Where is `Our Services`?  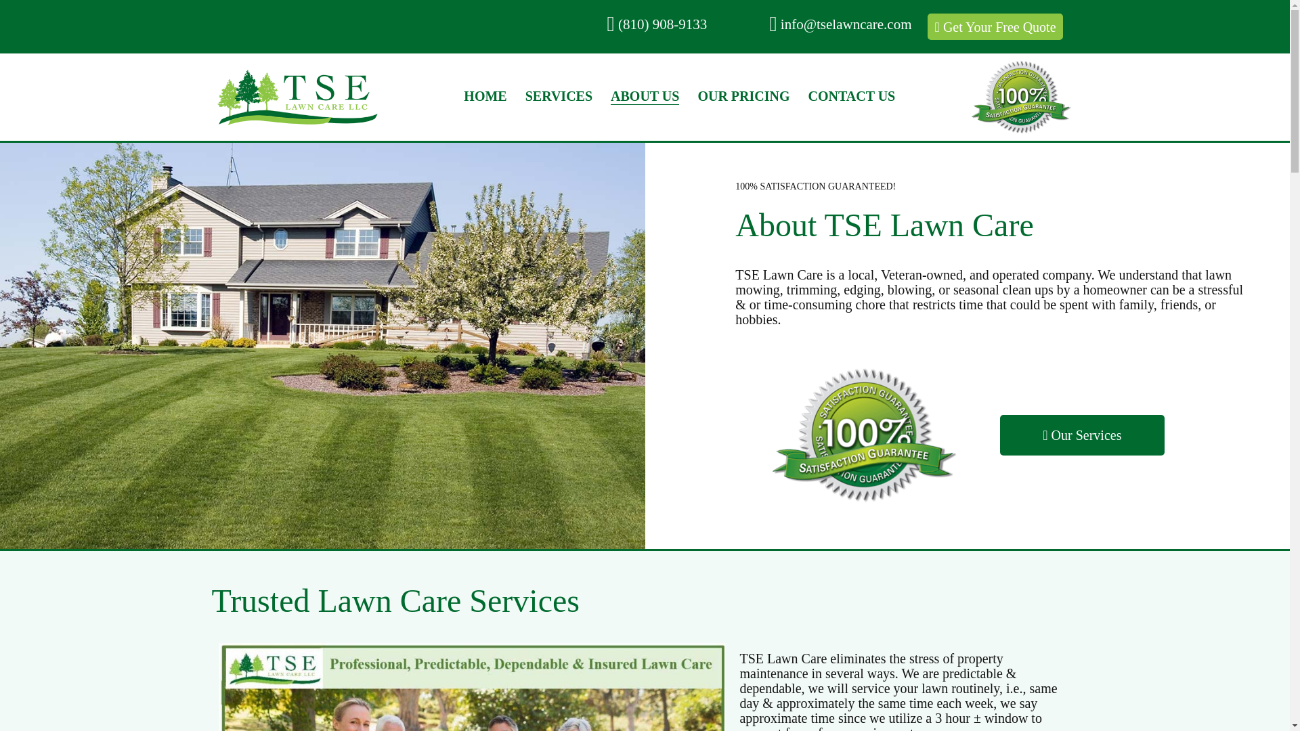
Our Services is located at coordinates (1082, 435).